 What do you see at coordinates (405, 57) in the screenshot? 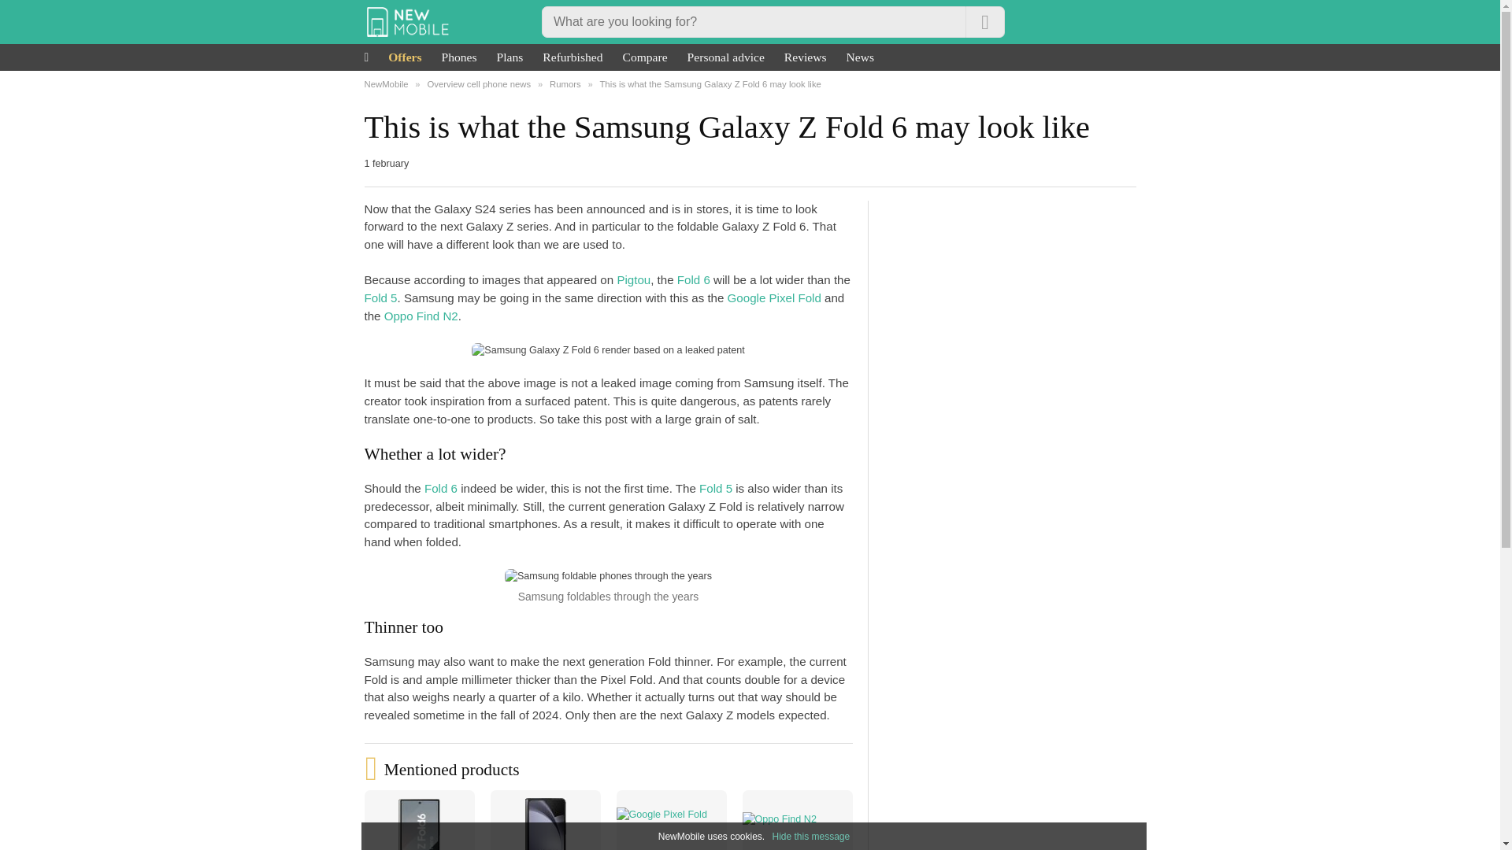
I see `Offers` at bounding box center [405, 57].